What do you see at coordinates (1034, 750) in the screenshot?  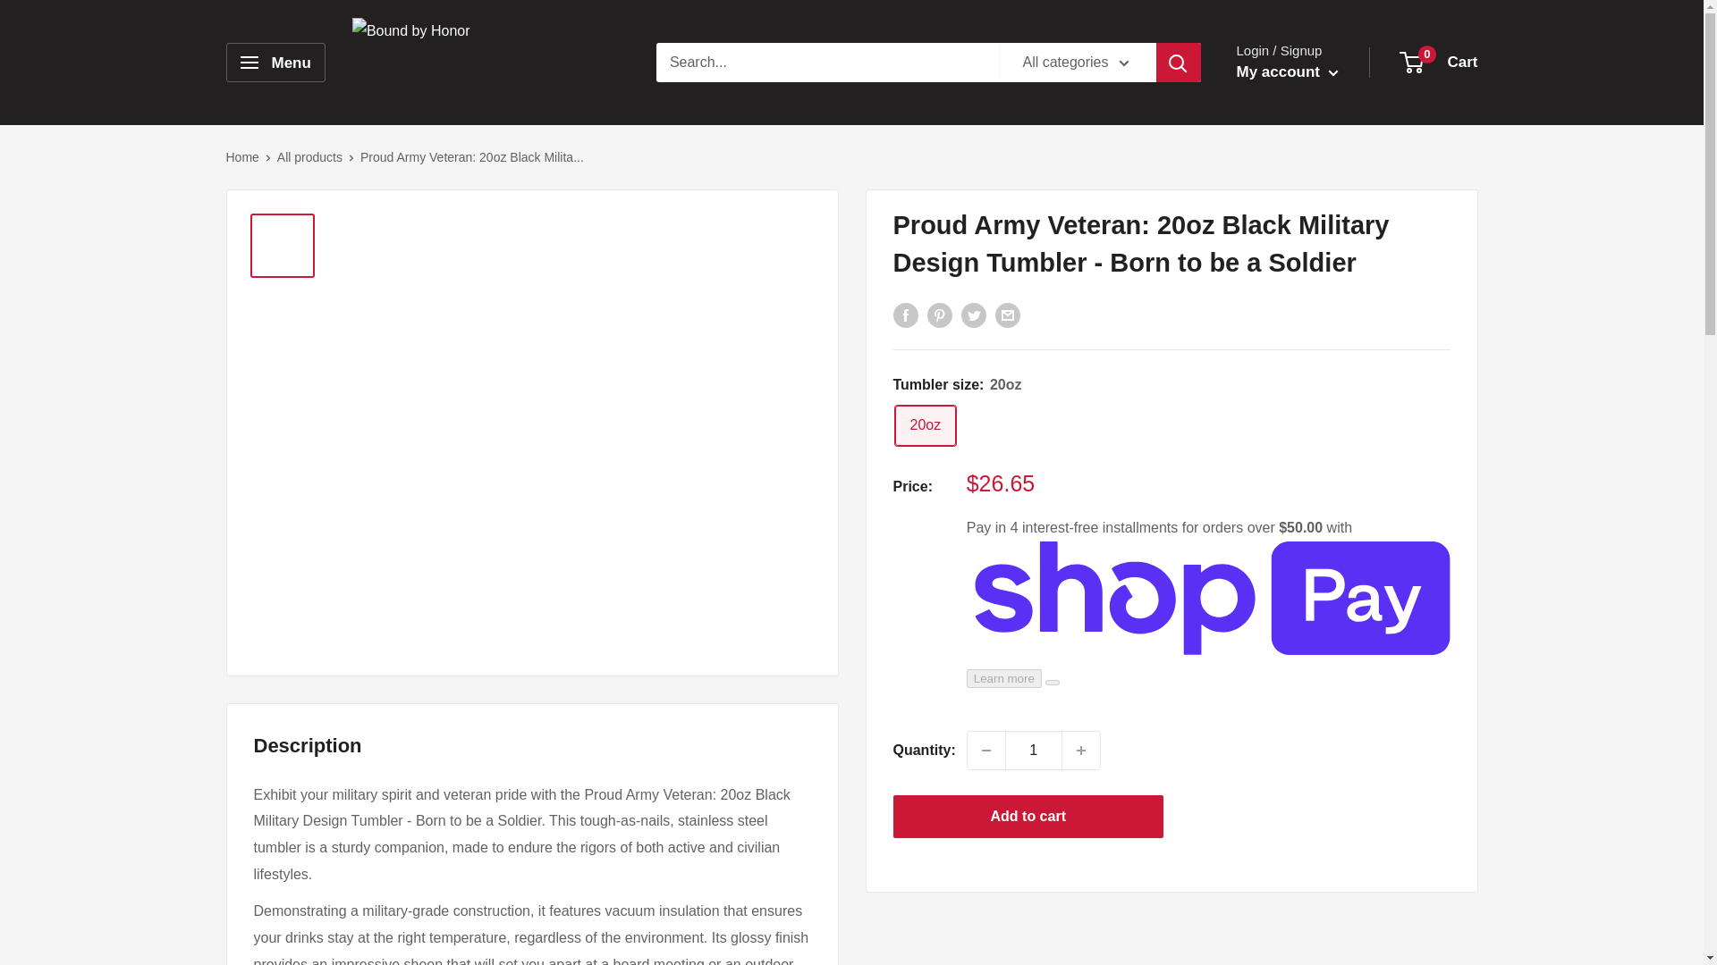 I see `1` at bounding box center [1034, 750].